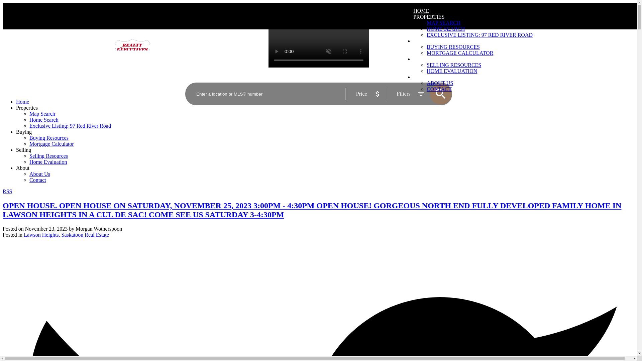 This screenshot has width=642, height=361. I want to click on MAP SEARCH, so click(443, 23).